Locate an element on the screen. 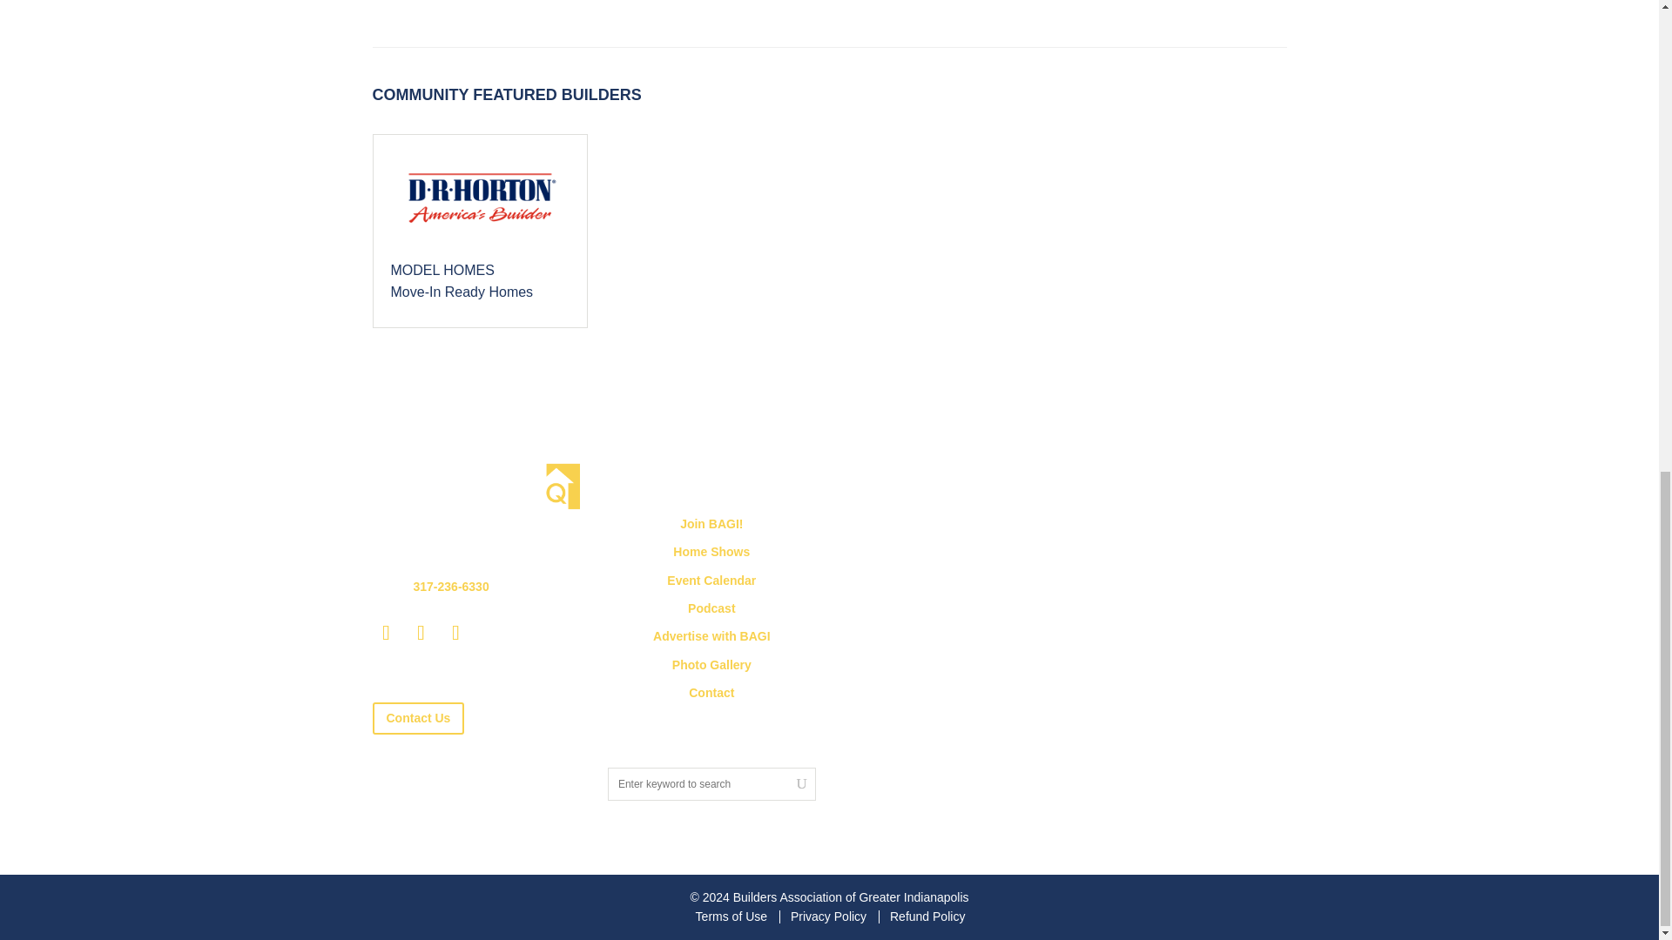 The width and height of the screenshot is (1672, 940). Follow on LinkedIn is located at coordinates (387, 632).